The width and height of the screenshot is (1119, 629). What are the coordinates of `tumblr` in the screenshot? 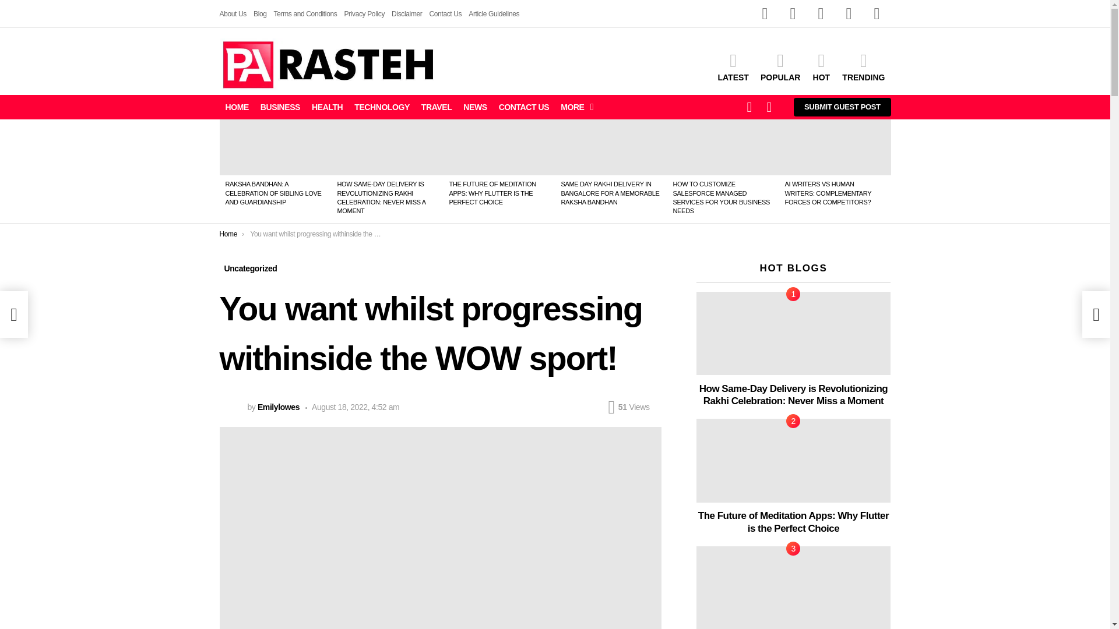 It's located at (877, 14).